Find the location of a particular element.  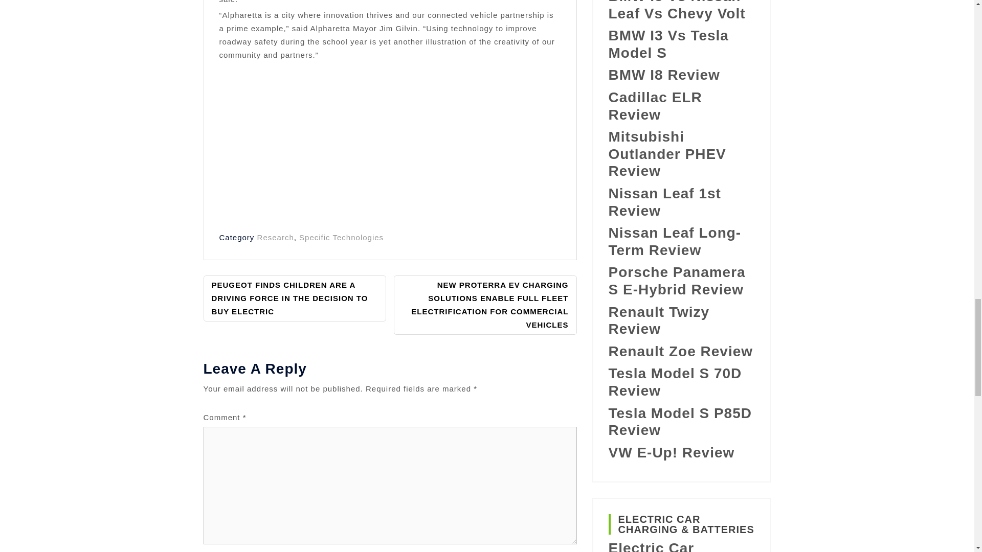

Specific Technologies is located at coordinates (342, 237).